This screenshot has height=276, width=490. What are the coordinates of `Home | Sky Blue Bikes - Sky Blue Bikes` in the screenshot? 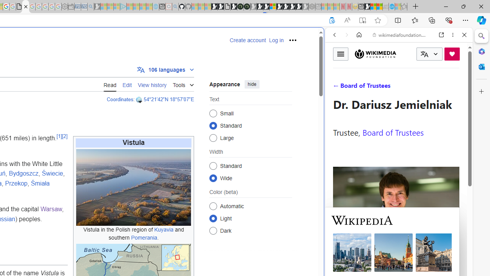 It's located at (263, 163).